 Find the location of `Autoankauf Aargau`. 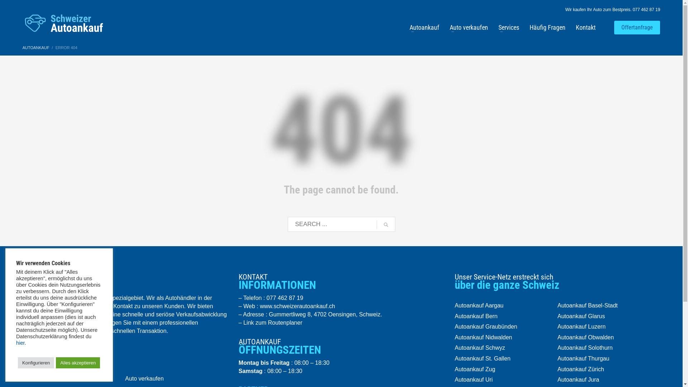

Autoankauf Aargau is located at coordinates (506, 306).